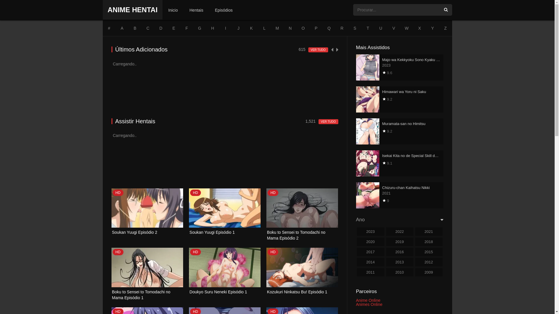 The image size is (559, 314). What do you see at coordinates (400, 231) in the screenshot?
I see `2022` at bounding box center [400, 231].